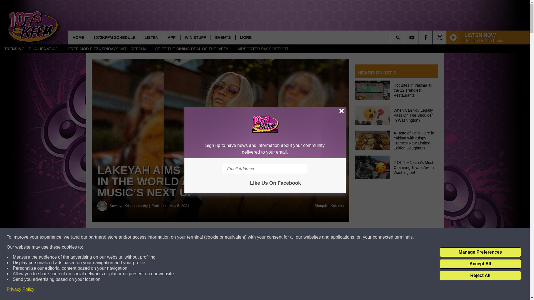 This screenshot has height=300, width=534. I want to click on APP, so click(171, 37).